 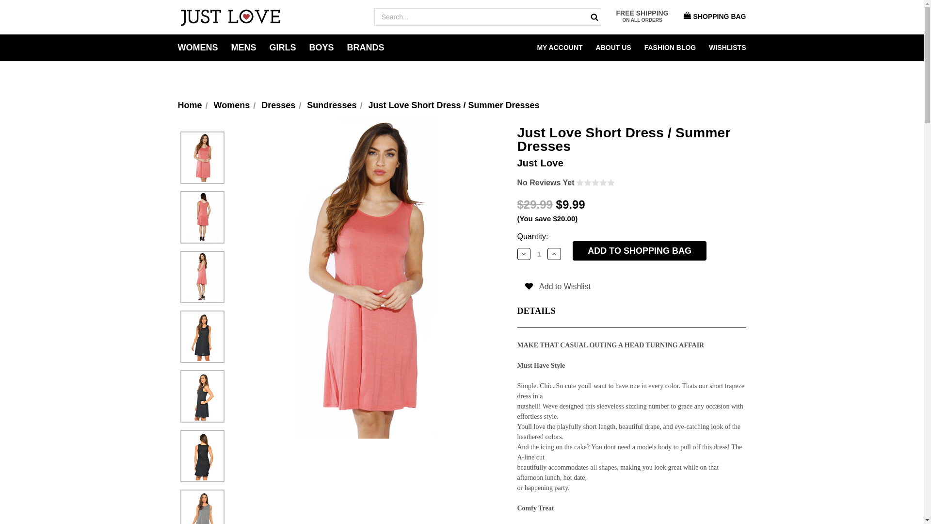 I want to click on SHOPPING BAG, so click(x=712, y=16).